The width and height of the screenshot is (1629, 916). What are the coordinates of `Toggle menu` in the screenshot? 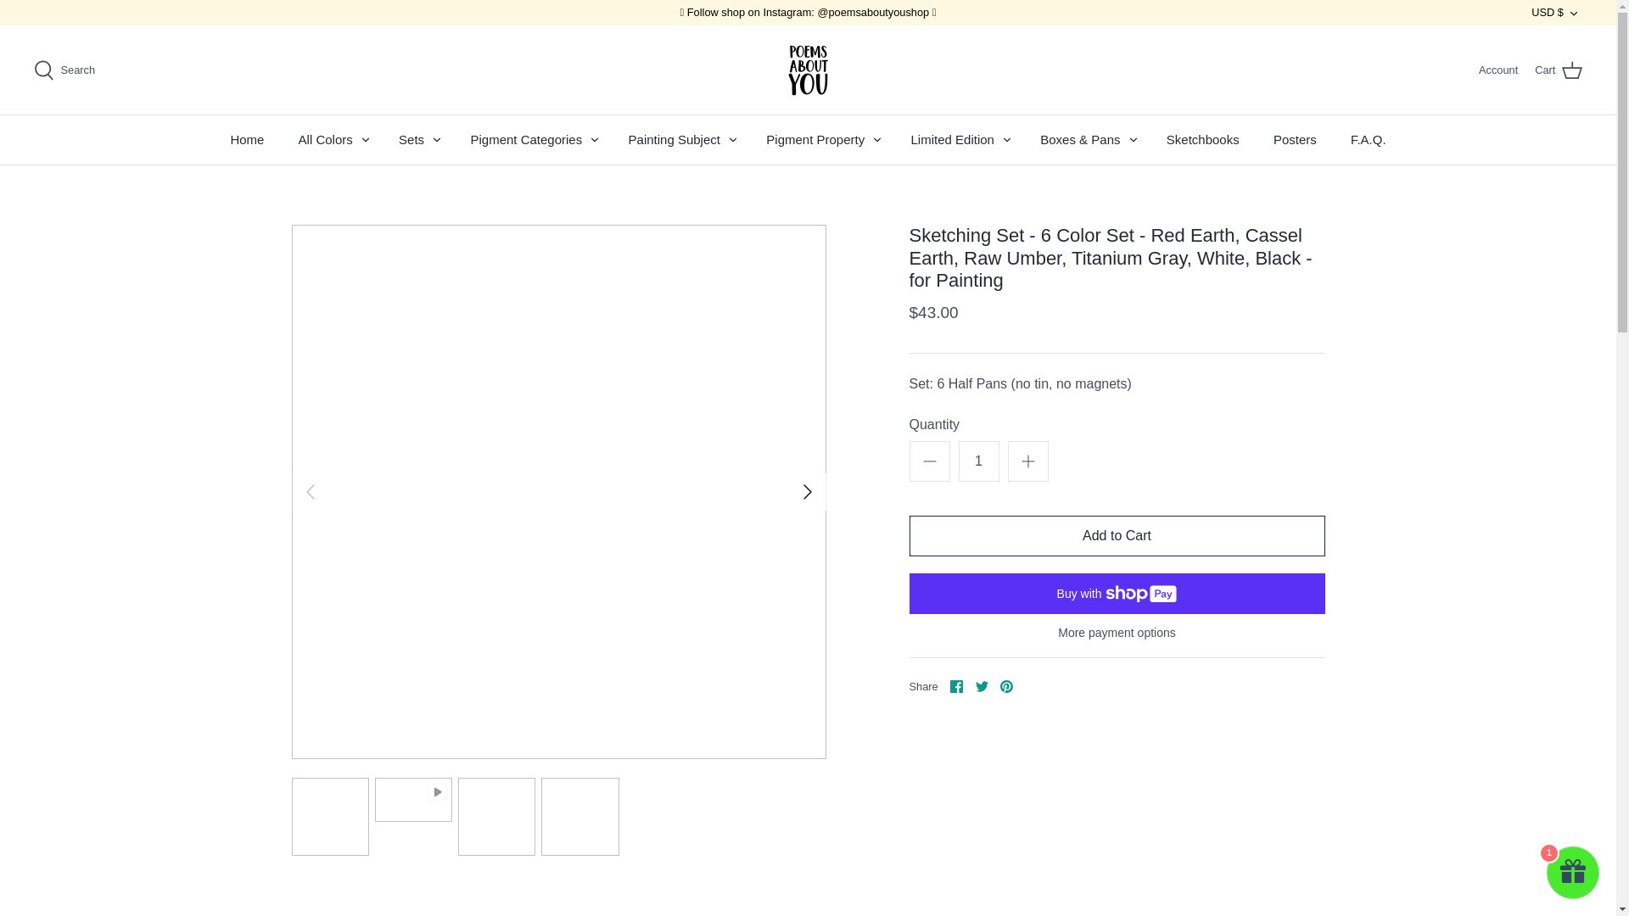 It's located at (733, 139).